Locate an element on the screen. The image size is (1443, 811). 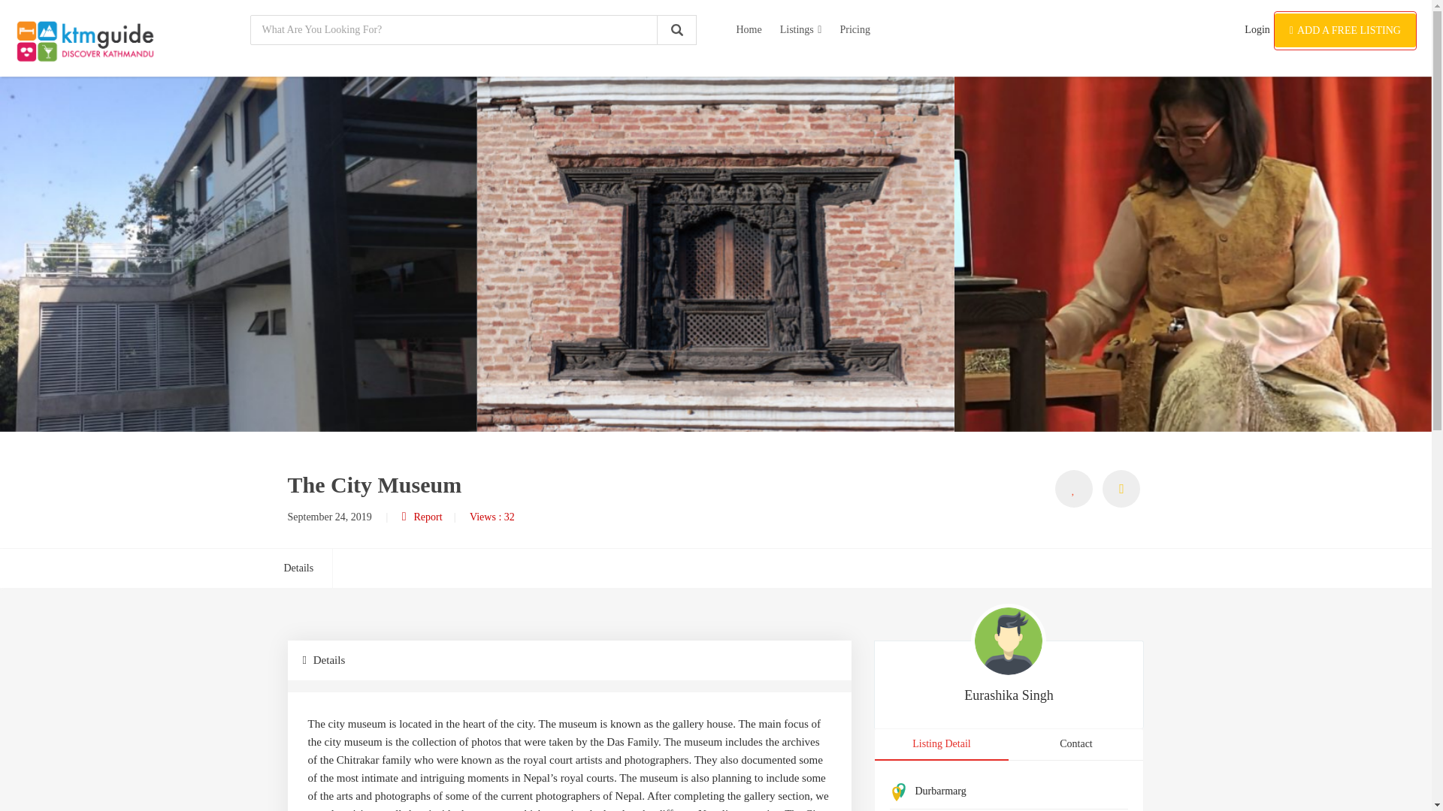
Details is located at coordinates (569, 661).